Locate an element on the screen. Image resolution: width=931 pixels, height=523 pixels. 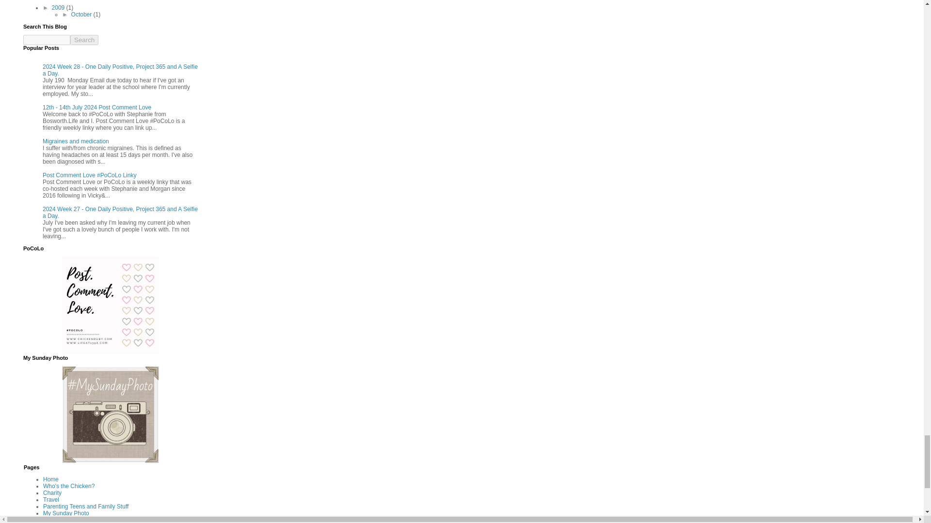
search is located at coordinates (47, 40).